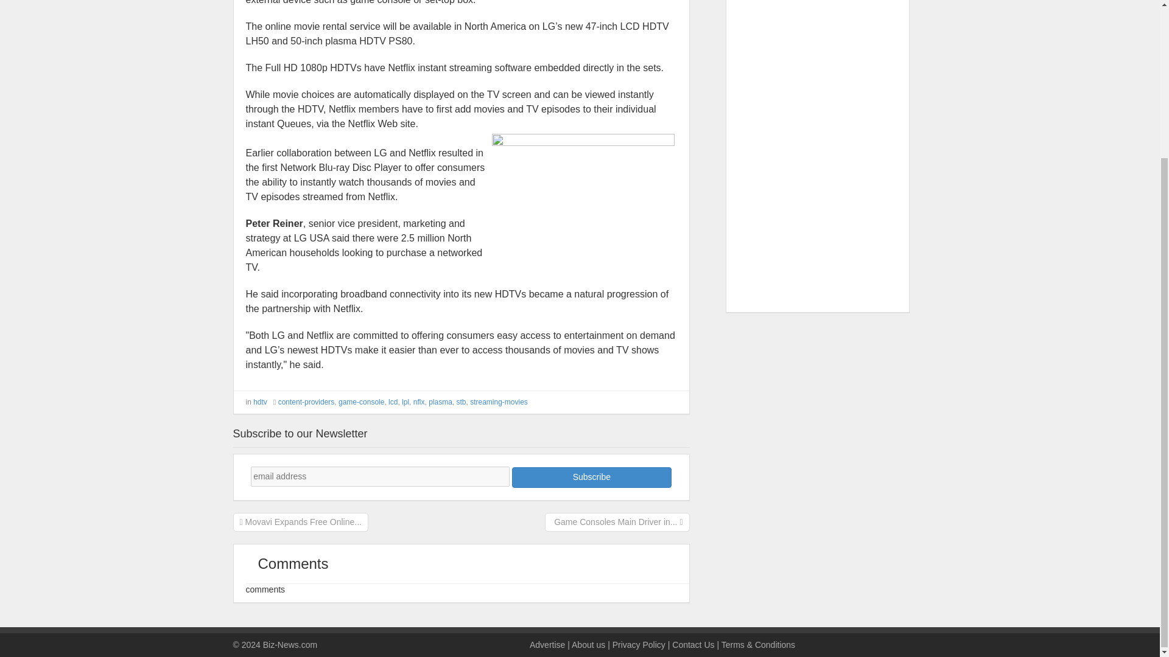 The height and width of the screenshot is (657, 1169). What do you see at coordinates (300, 521) in the screenshot?
I see ` Movavi Expands Free Online...` at bounding box center [300, 521].